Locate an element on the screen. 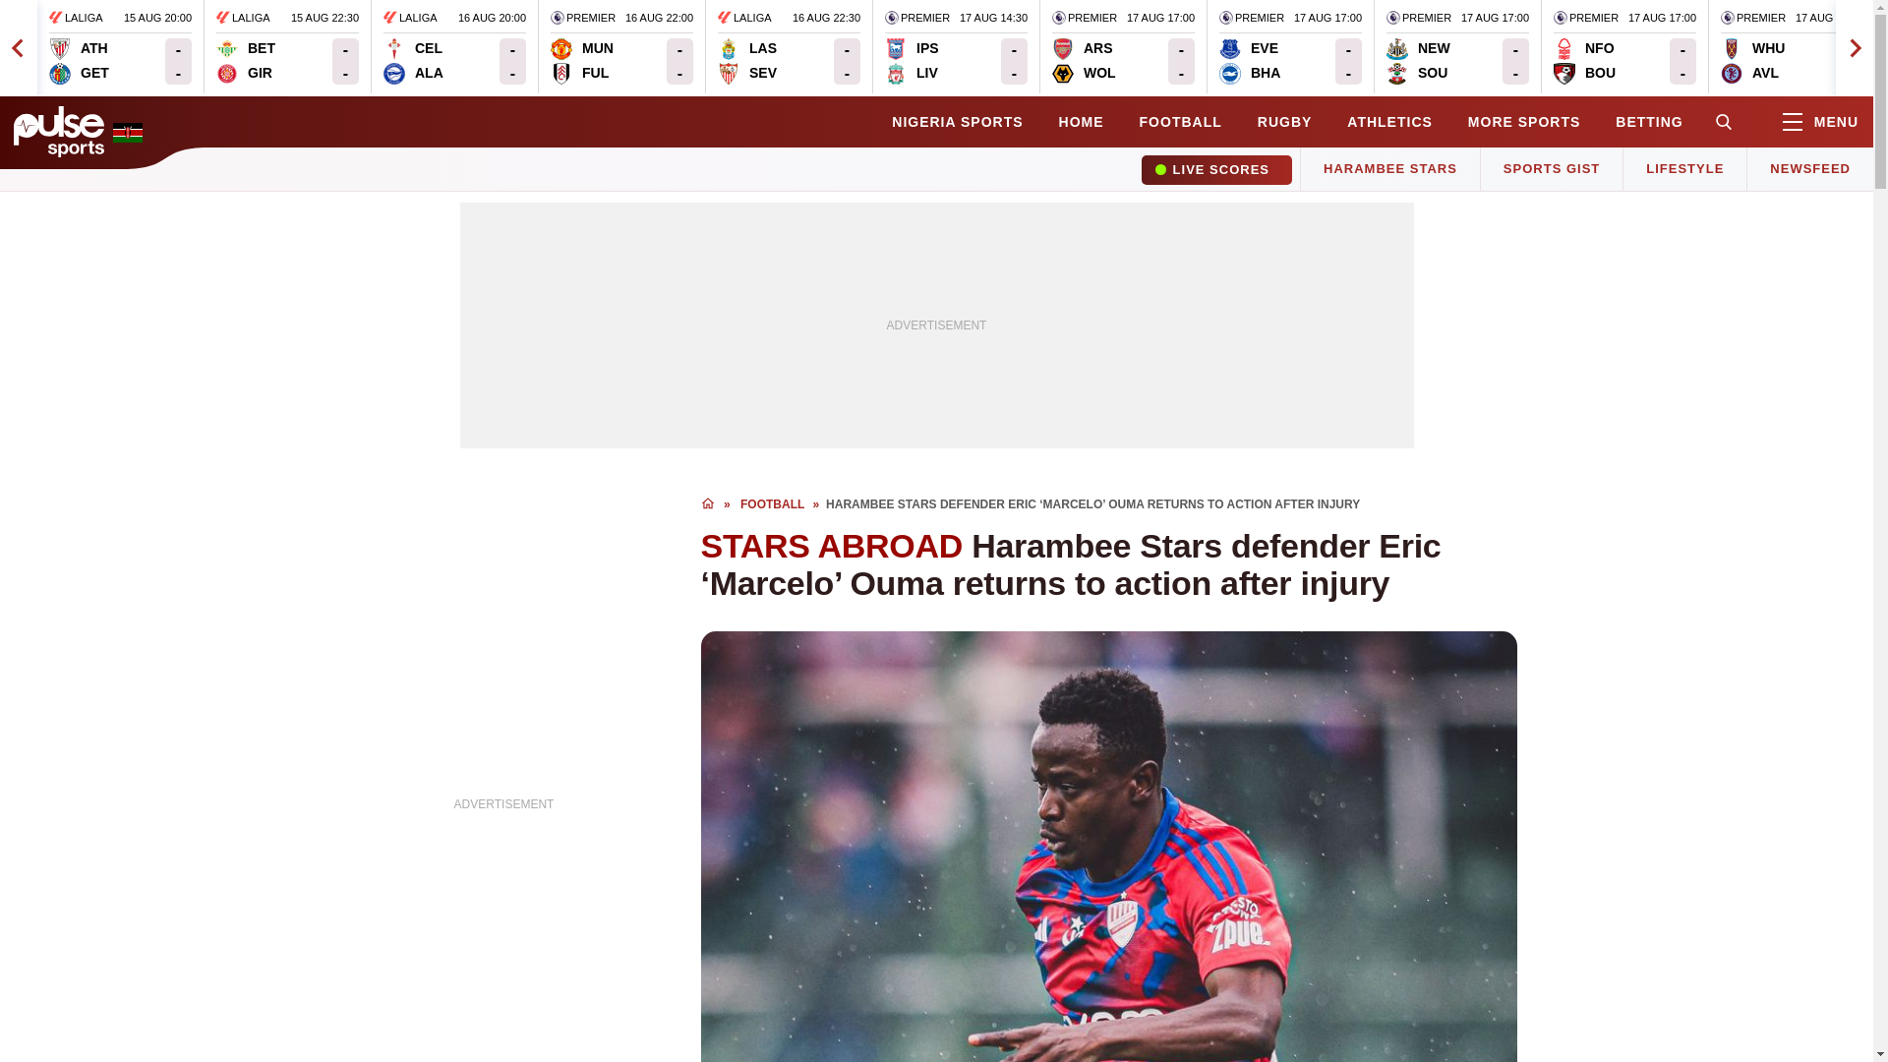 The image size is (1888, 1062). Celta Vigo - Deportivo Alaves is located at coordinates (621, 47).